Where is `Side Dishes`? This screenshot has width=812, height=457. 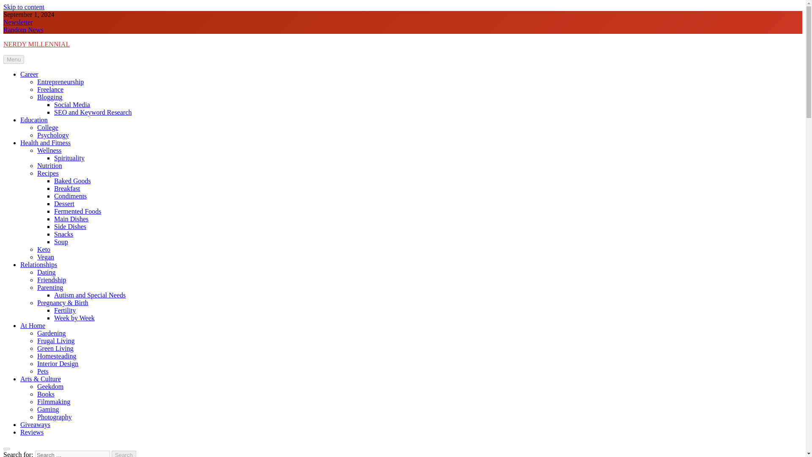 Side Dishes is located at coordinates (70, 227).